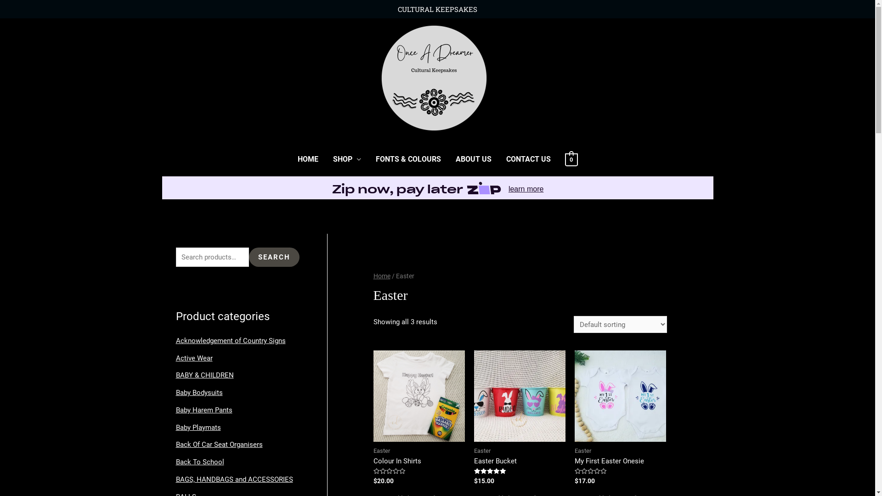  What do you see at coordinates (204, 375) in the screenshot?
I see `BABY & CHILDREN` at bounding box center [204, 375].